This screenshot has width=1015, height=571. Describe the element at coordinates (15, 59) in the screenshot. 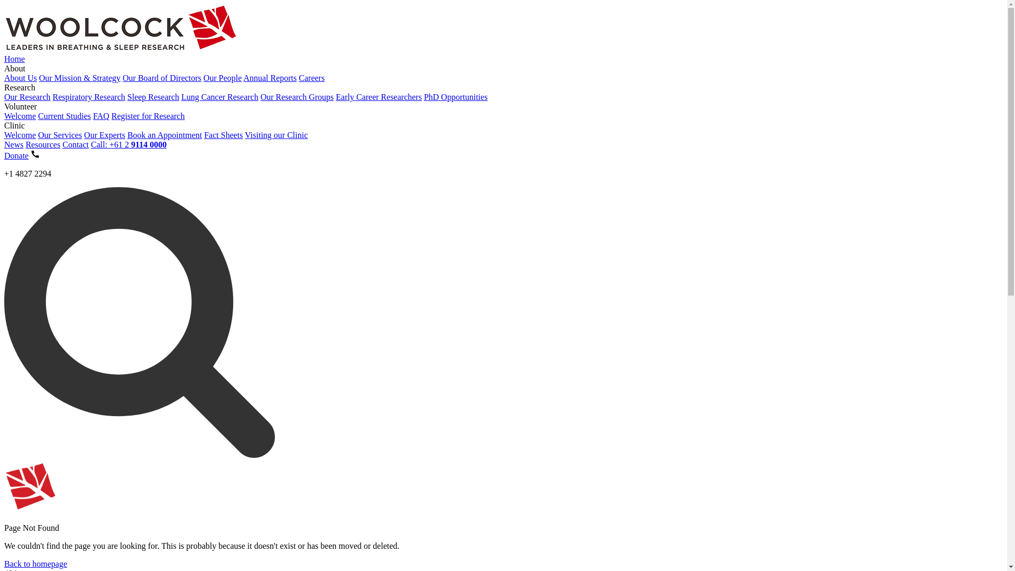

I see `Home` at that location.